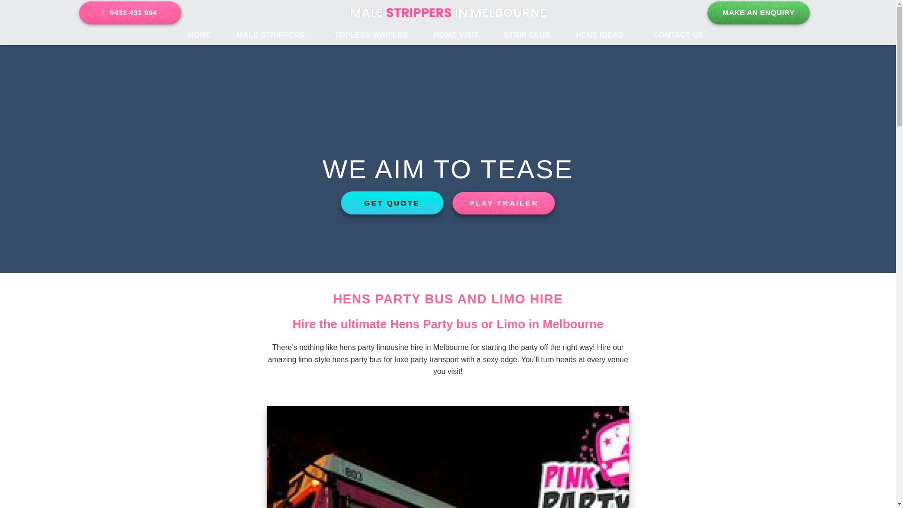 This screenshot has height=508, width=903. What do you see at coordinates (680, 35) in the screenshot?
I see `CONTACT US` at bounding box center [680, 35].